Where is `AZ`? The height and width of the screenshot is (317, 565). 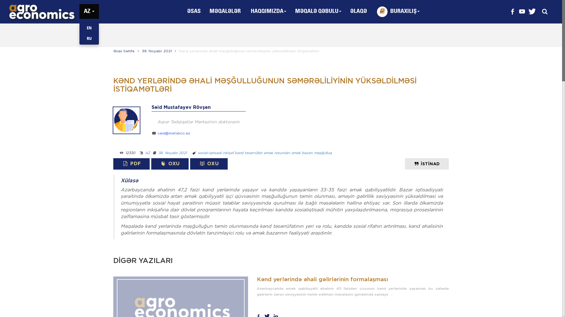 AZ is located at coordinates (148, 153).